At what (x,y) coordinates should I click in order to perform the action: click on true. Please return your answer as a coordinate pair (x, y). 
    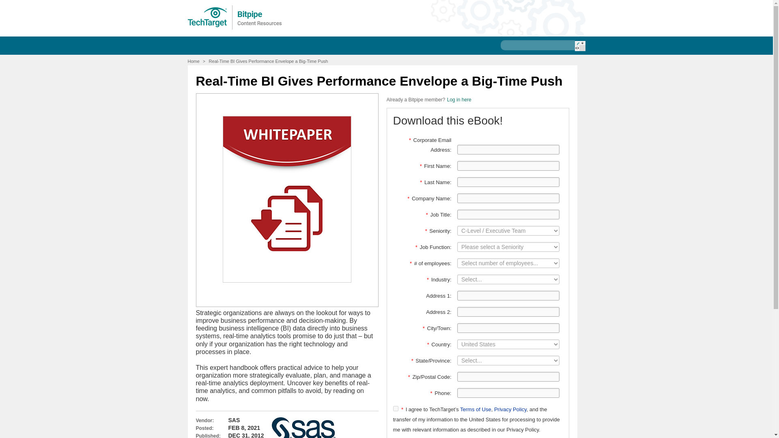
    Looking at the image, I should click on (395, 409).